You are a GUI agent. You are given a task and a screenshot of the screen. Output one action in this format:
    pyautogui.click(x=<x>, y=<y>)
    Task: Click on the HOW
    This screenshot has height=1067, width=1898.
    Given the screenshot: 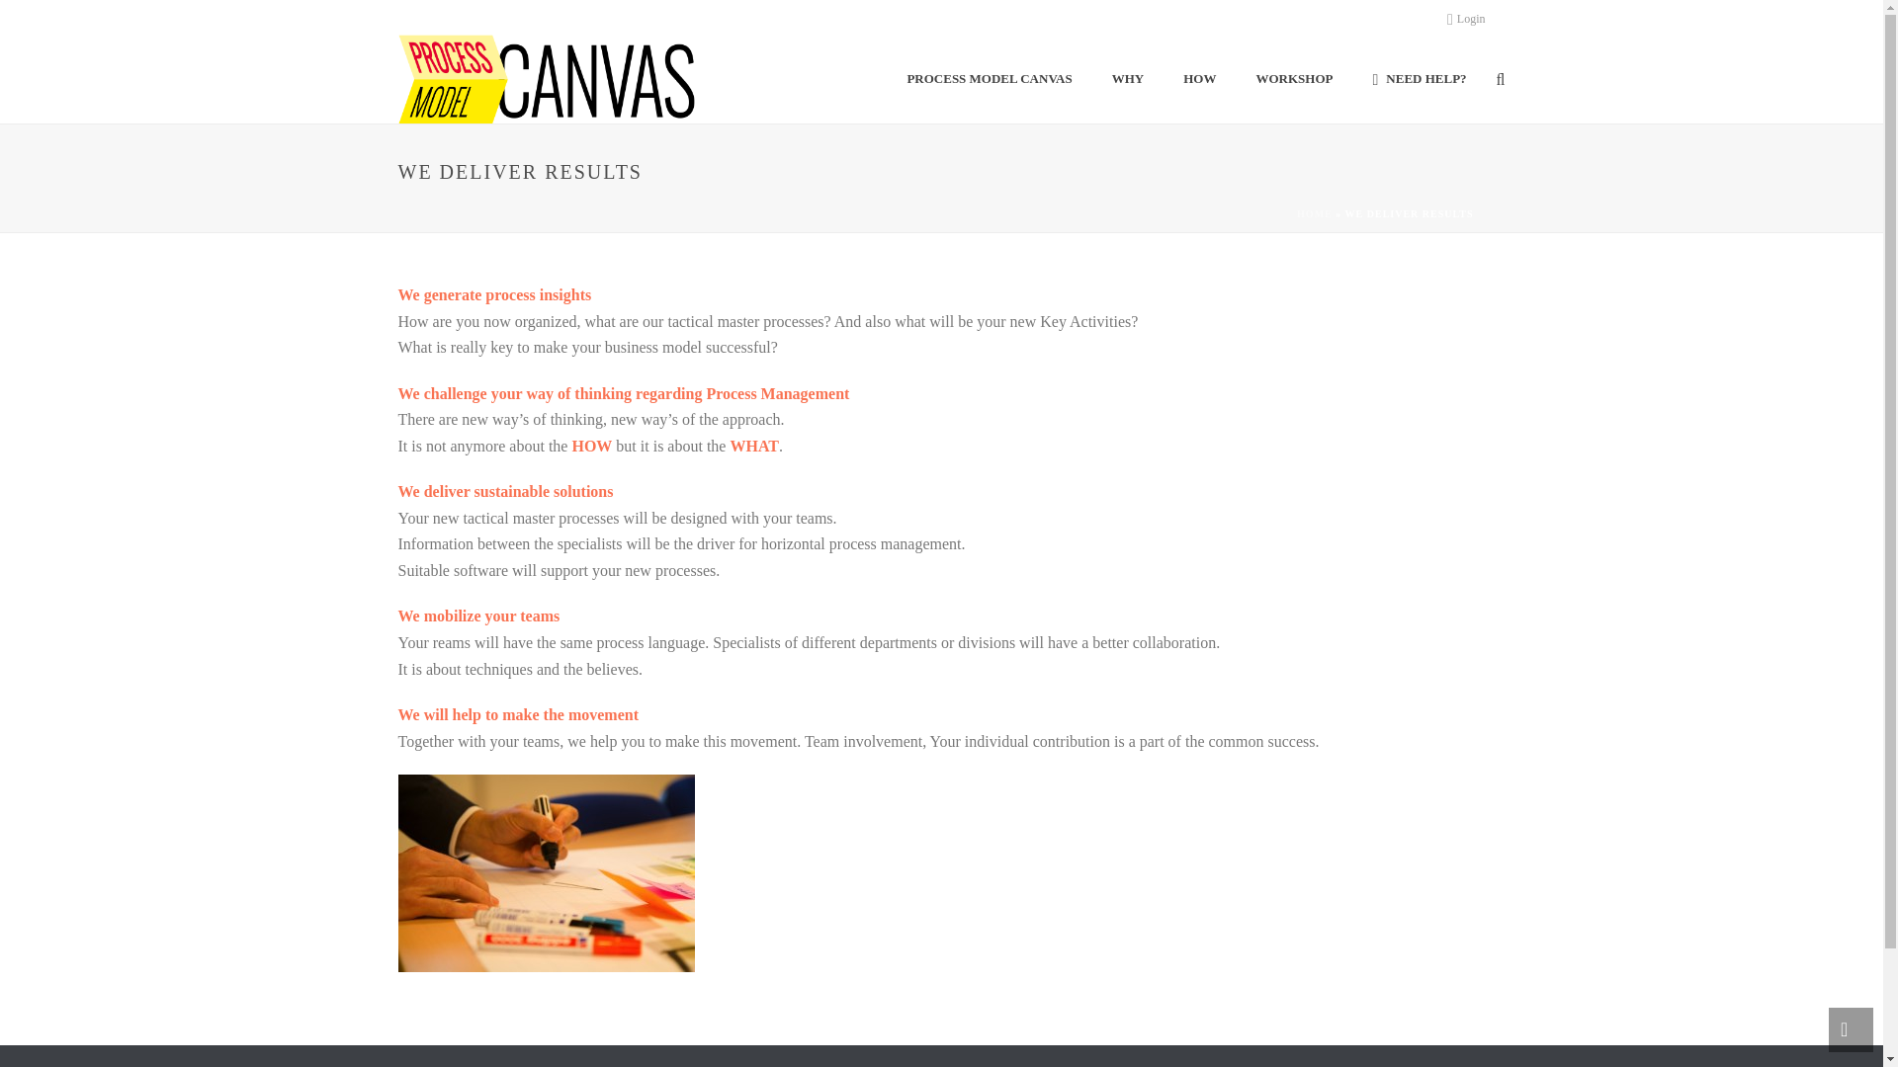 What is the action you would take?
    pyautogui.click(x=1198, y=79)
    